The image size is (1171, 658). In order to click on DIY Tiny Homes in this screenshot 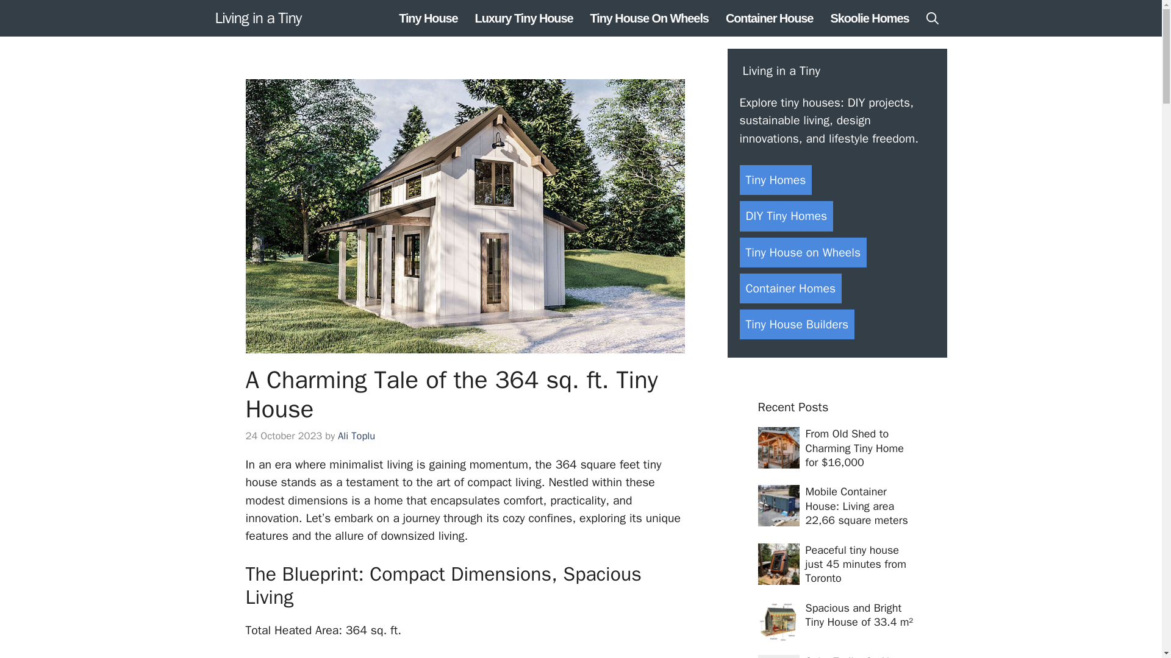, I will do `click(786, 216)`.